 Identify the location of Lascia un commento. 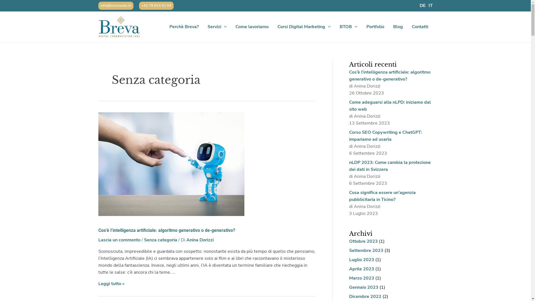
(119, 240).